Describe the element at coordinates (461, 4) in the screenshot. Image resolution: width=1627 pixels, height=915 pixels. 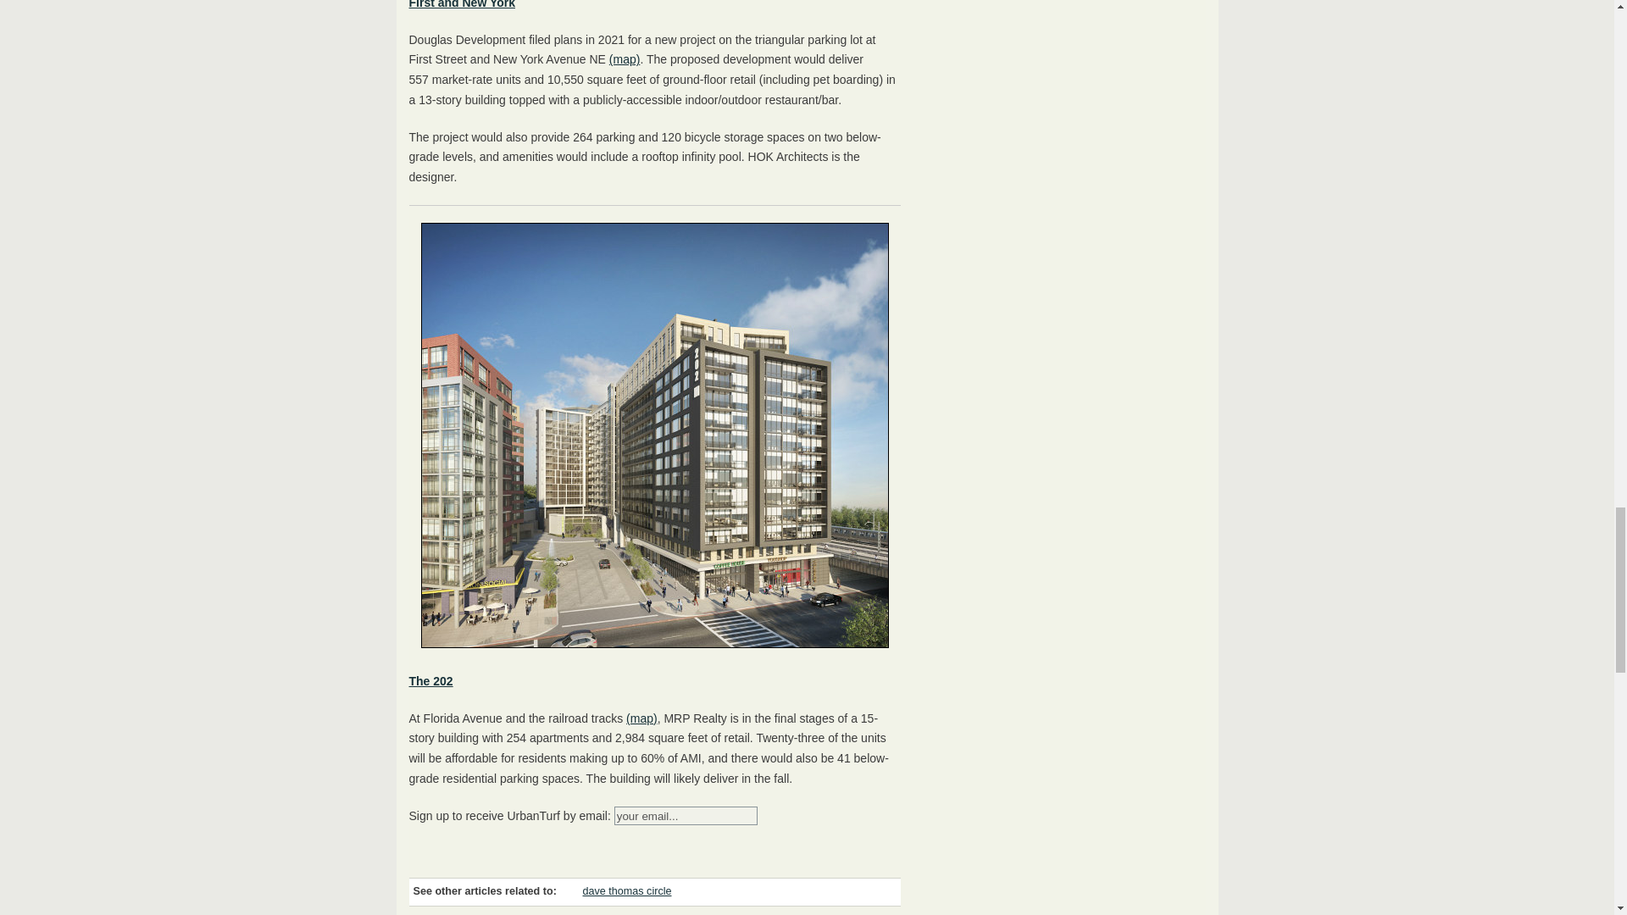
I see `First and New York` at that location.